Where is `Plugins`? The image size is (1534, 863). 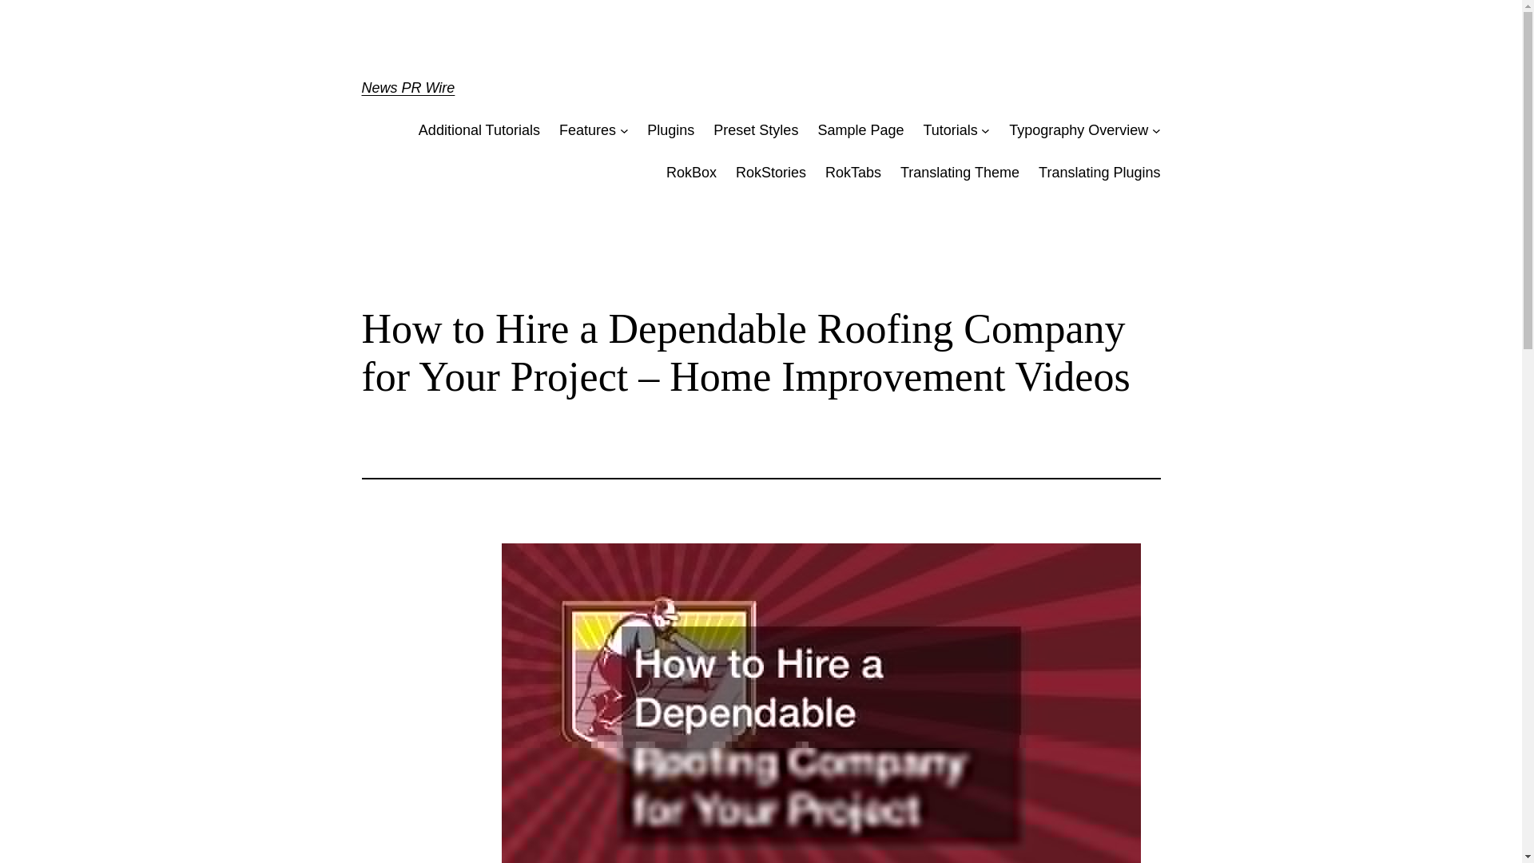 Plugins is located at coordinates (671, 131).